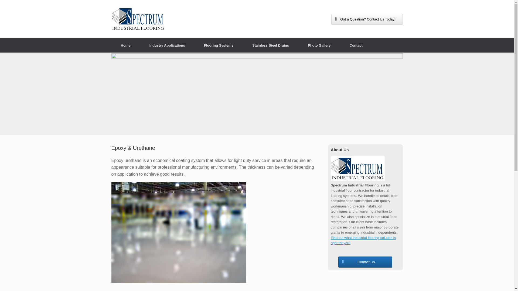  Describe the element at coordinates (167, 45) in the screenshot. I see `Industry Applications` at that location.